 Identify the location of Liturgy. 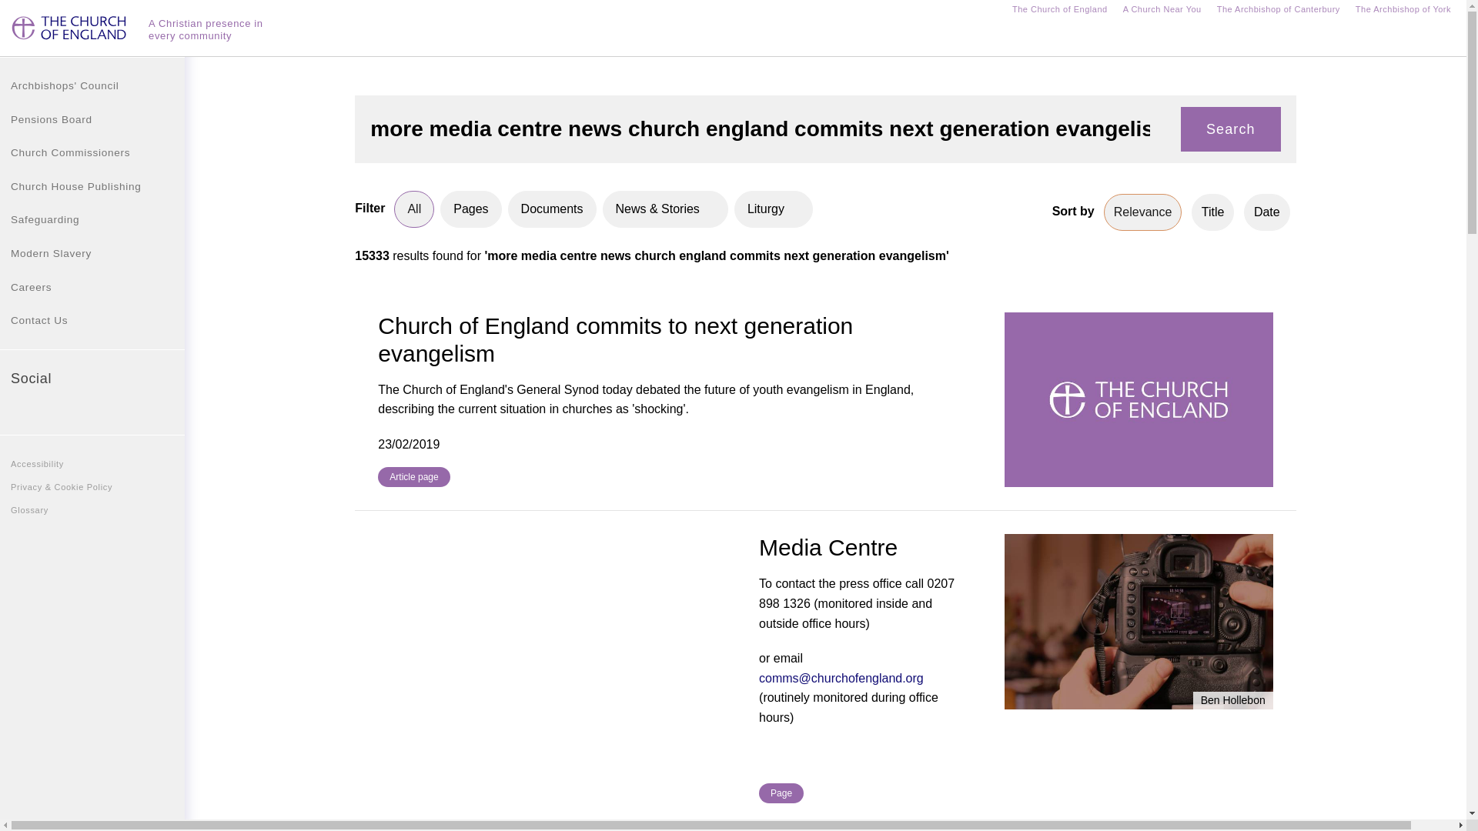
(774, 209).